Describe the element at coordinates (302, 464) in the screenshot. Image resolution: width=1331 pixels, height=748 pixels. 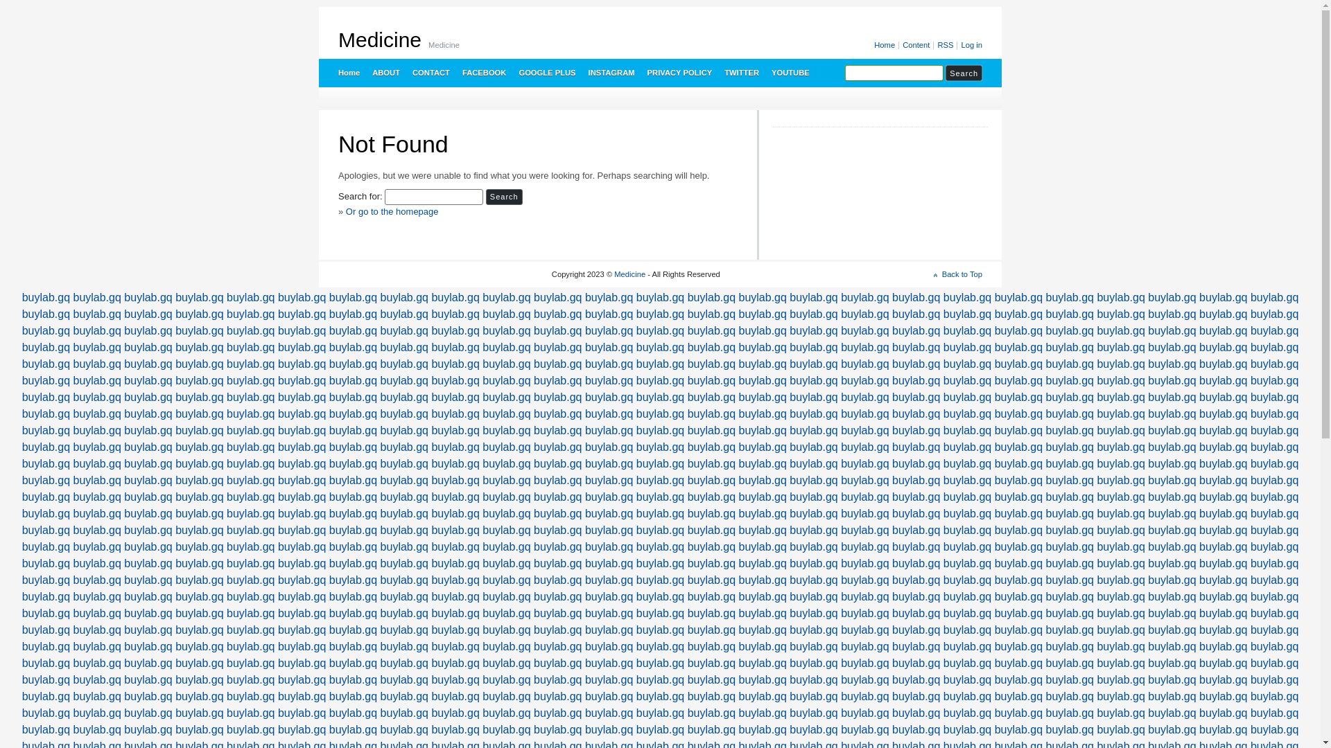
I see `buylab.gq` at that location.